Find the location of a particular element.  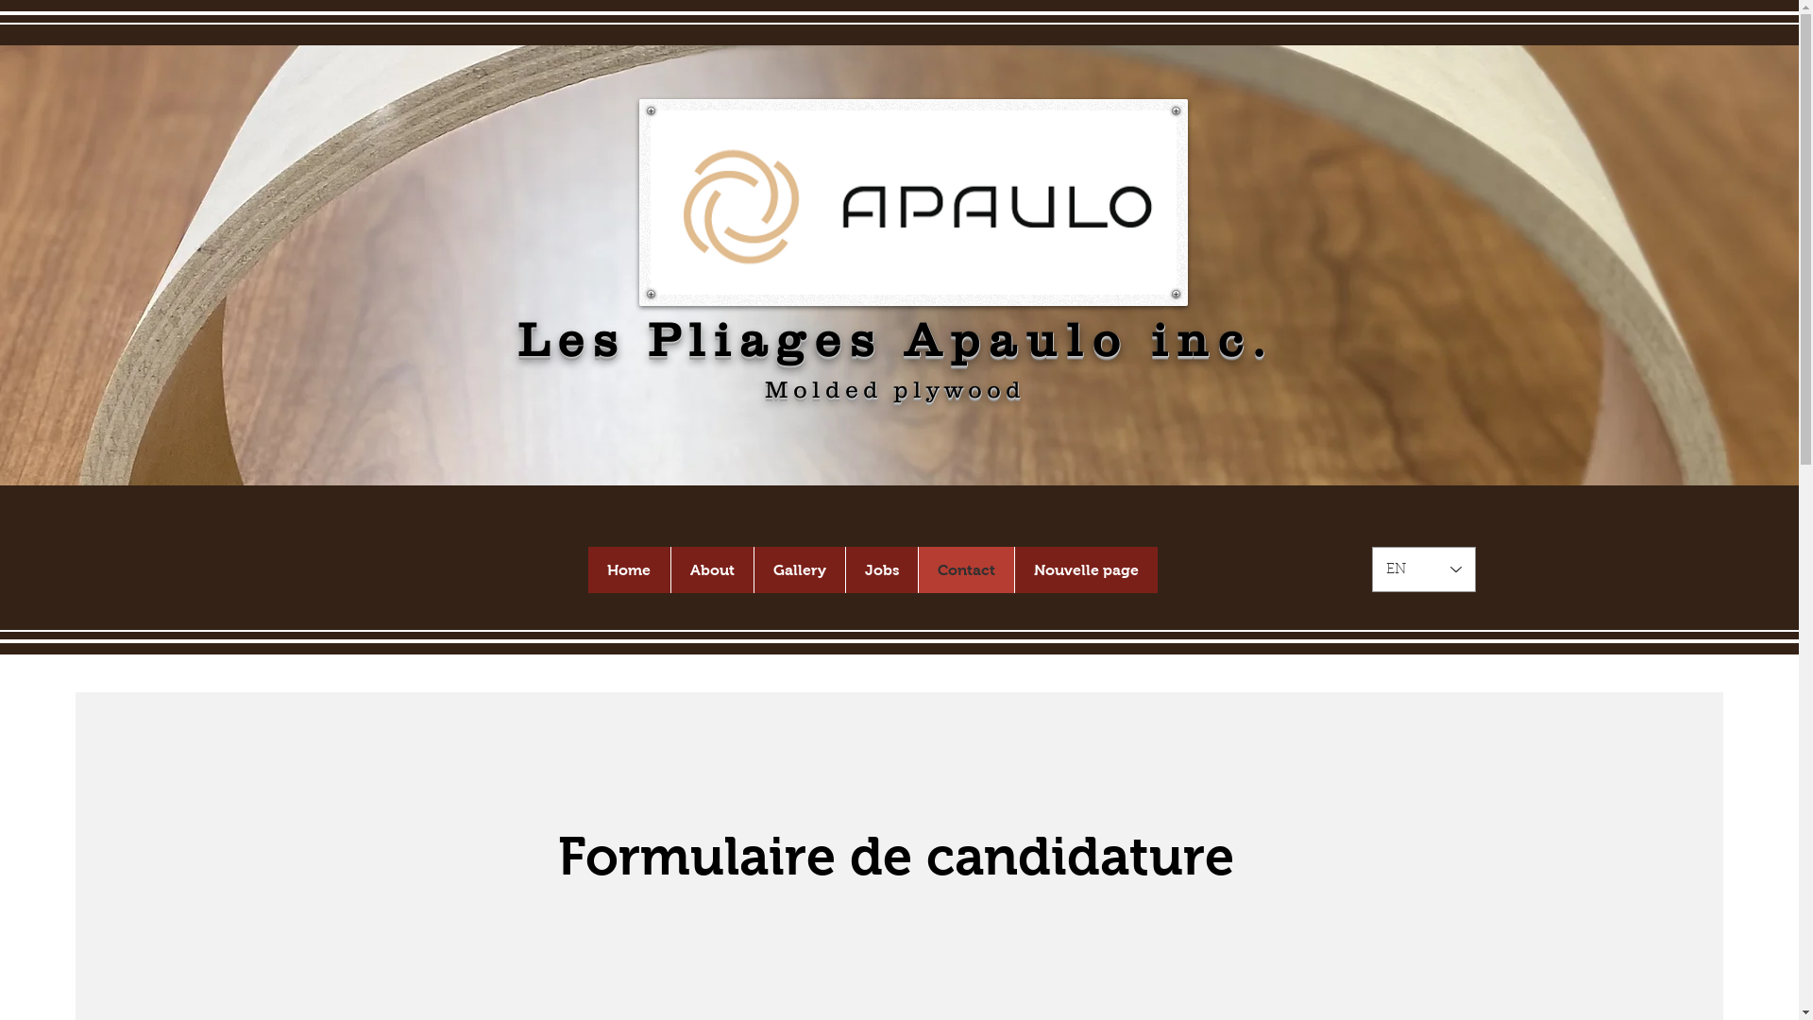

Home is located at coordinates (629, 570).